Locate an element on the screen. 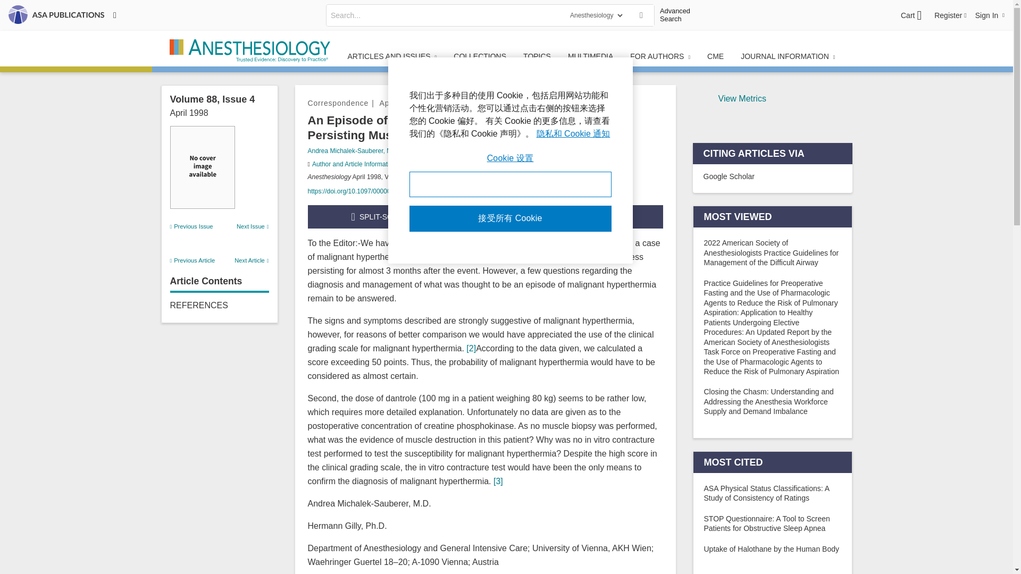  Register is located at coordinates (950, 15).